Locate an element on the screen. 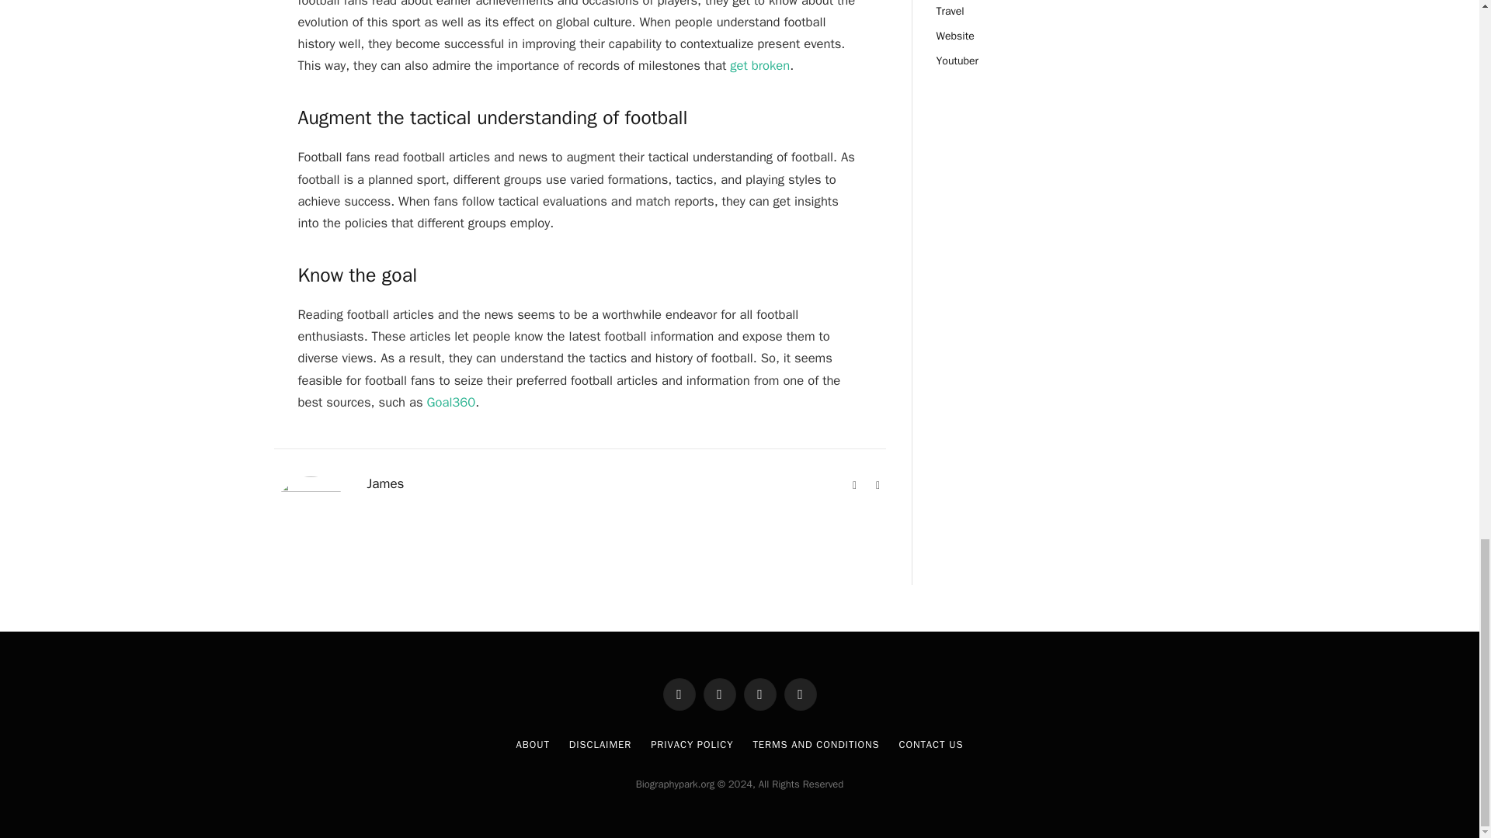 Image resolution: width=1491 pixels, height=838 pixels. Posts by James is located at coordinates (385, 484).